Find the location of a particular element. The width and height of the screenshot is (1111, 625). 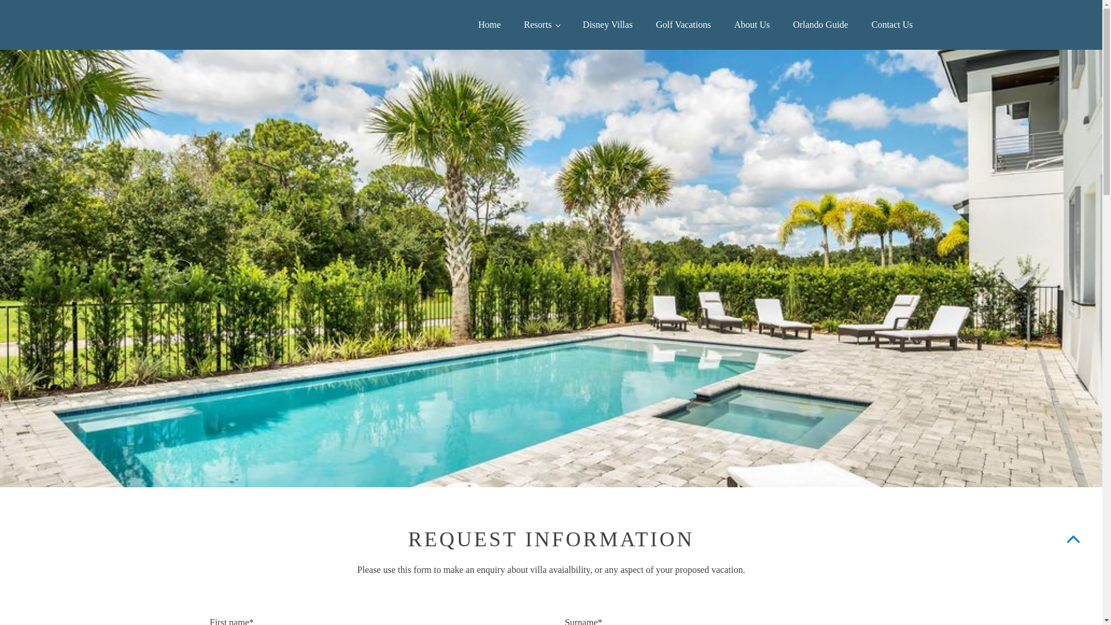

Resorts is located at coordinates (542, 24).